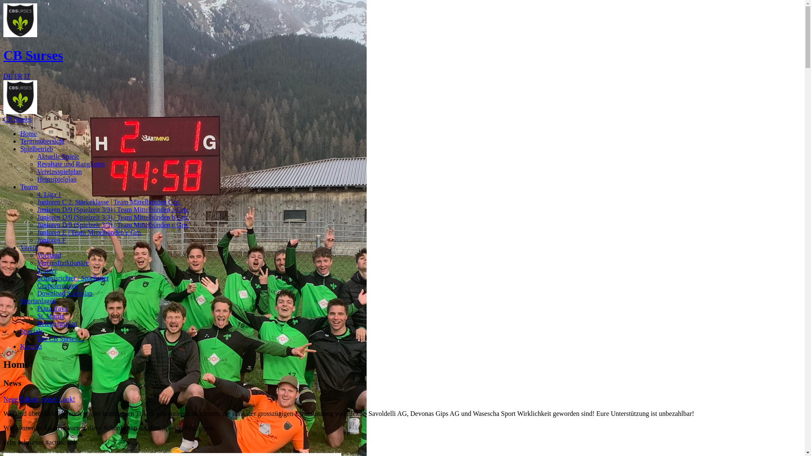 The height and width of the screenshot is (456, 811). I want to click on Resultate und Ranglisten, so click(71, 164).